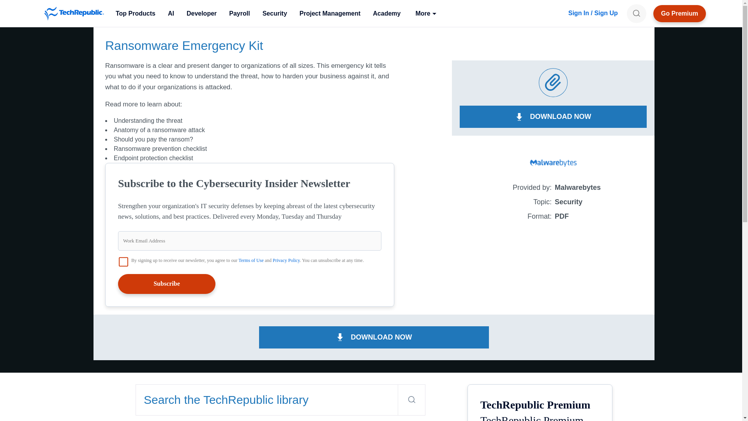 The height and width of the screenshot is (421, 748). Describe the element at coordinates (679, 13) in the screenshot. I see `Go Premium` at that location.